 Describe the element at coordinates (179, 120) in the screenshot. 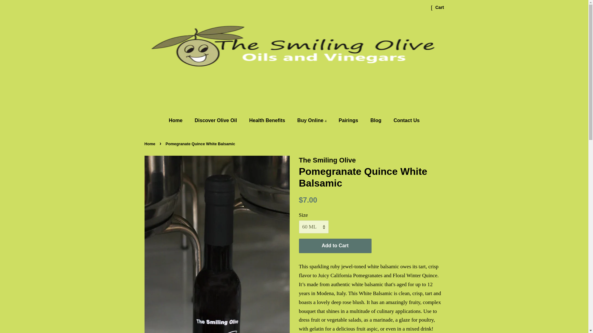

I see `Home` at that location.